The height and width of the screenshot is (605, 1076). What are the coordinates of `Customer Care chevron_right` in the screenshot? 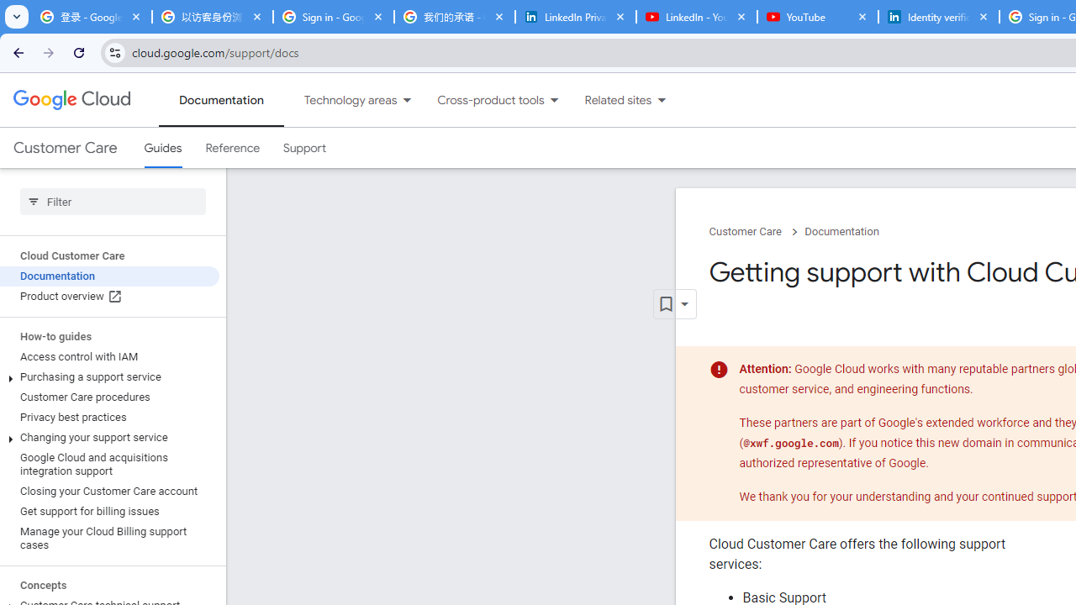 It's located at (757, 232).